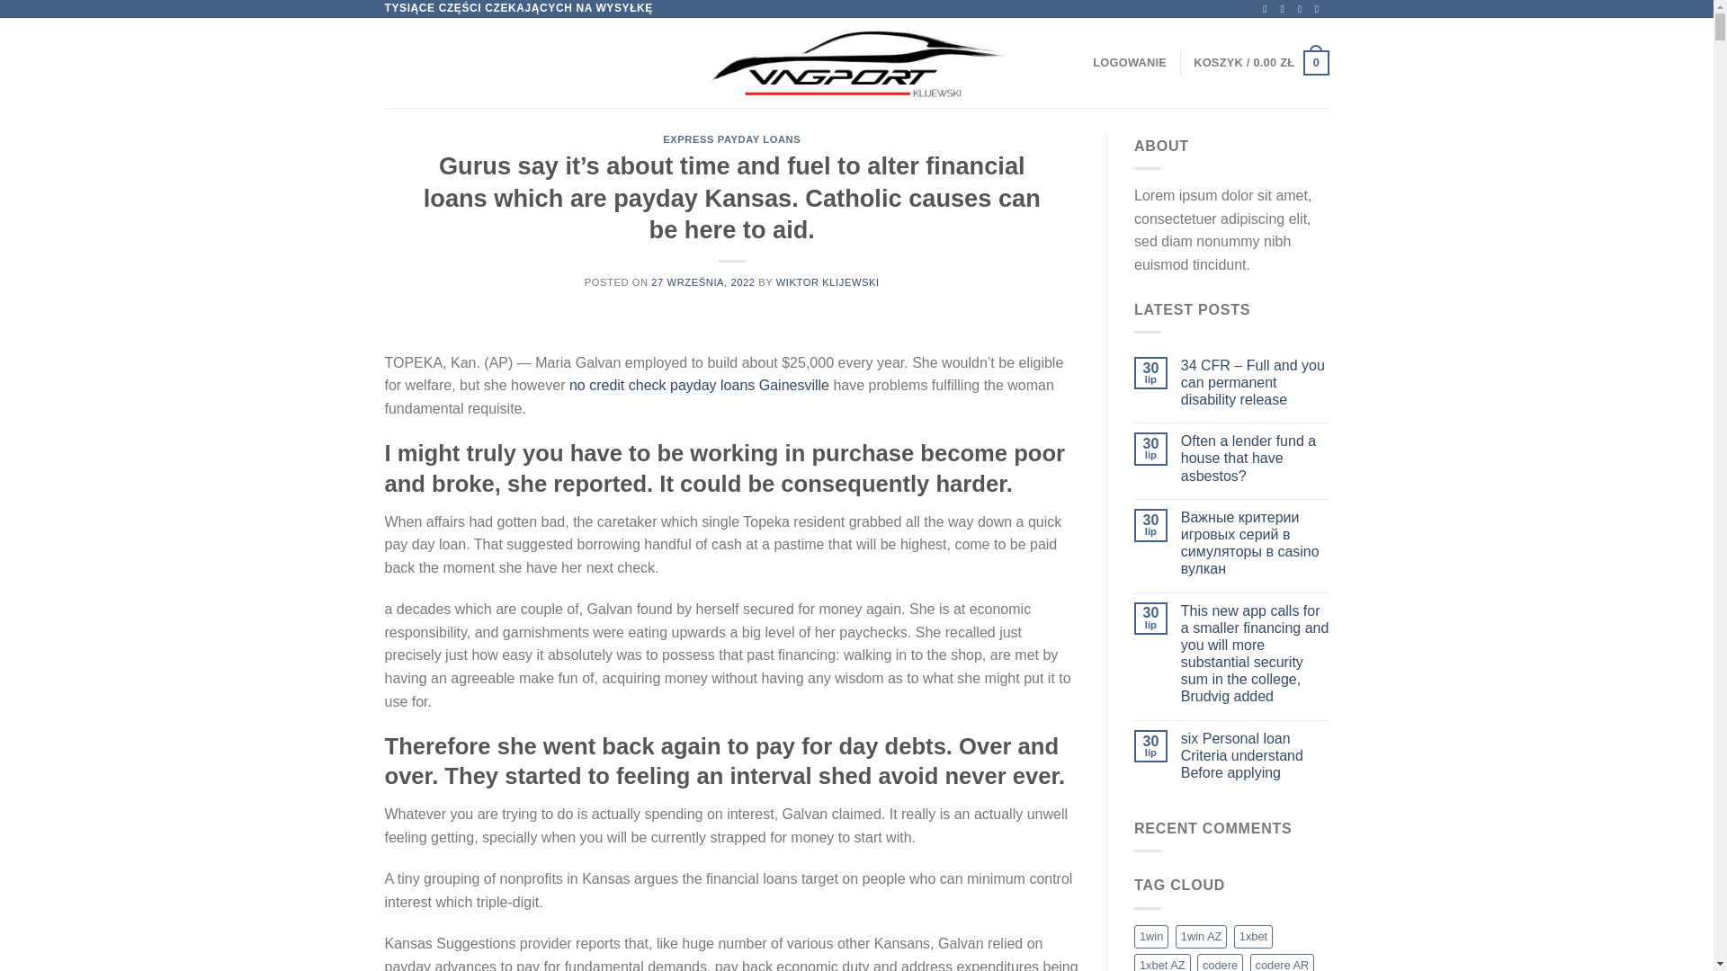  What do you see at coordinates (1162, 962) in the screenshot?
I see `1xbet AZ` at bounding box center [1162, 962].